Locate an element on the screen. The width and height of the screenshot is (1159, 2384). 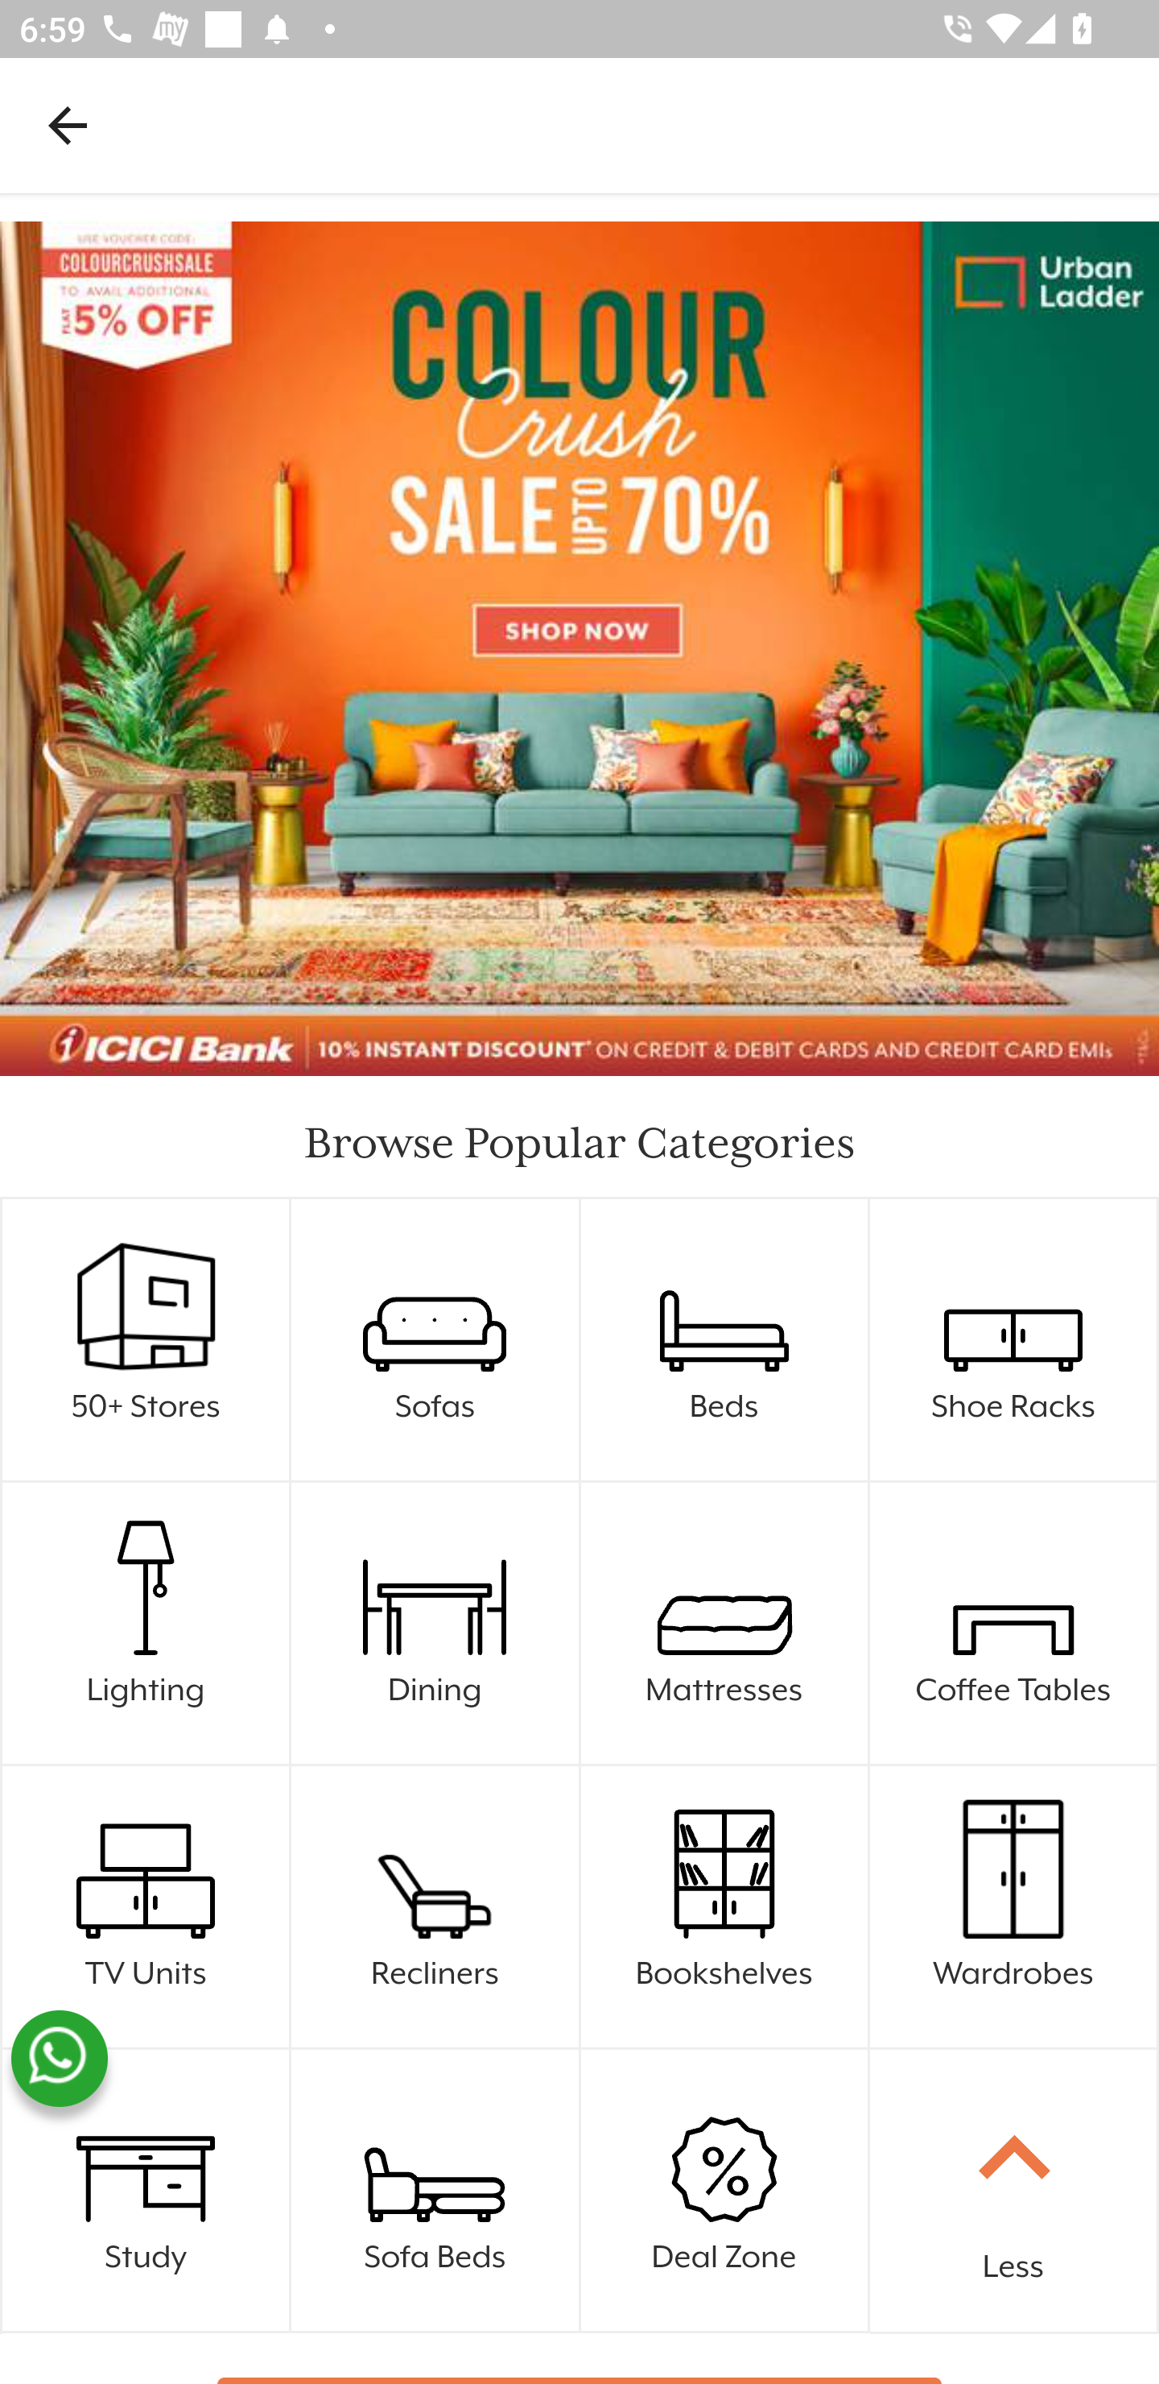
Less is located at coordinates (1014, 2191).